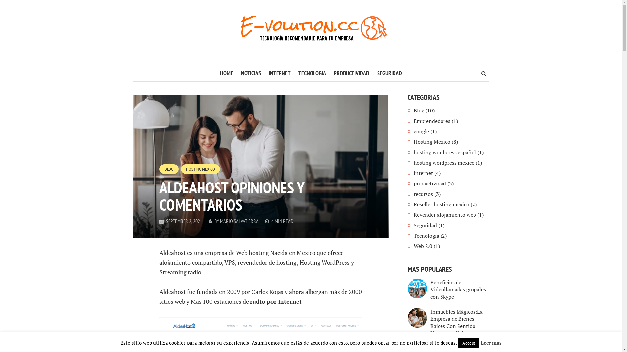  Describe the element at coordinates (252, 253) in the screenshot. I see `Web hosting` at that location.